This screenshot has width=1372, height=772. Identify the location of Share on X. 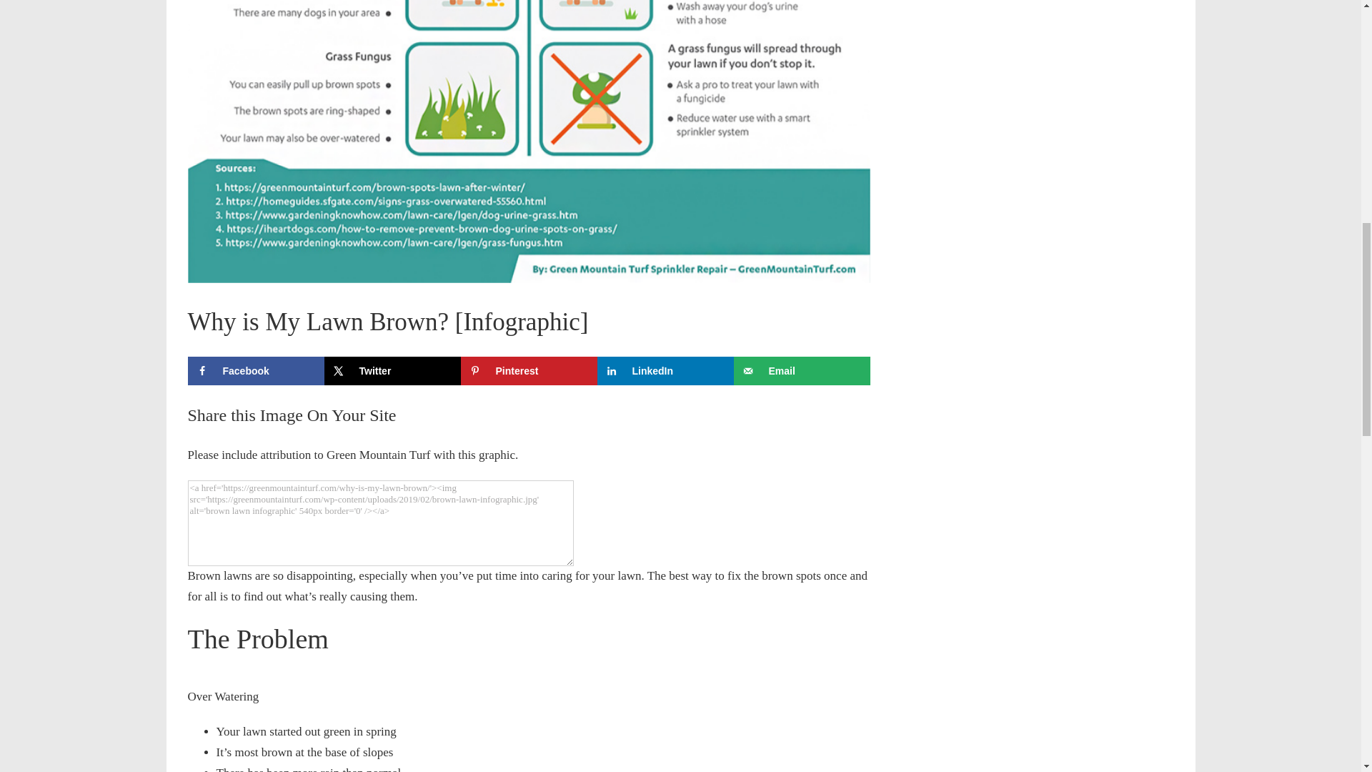
(392, 370).